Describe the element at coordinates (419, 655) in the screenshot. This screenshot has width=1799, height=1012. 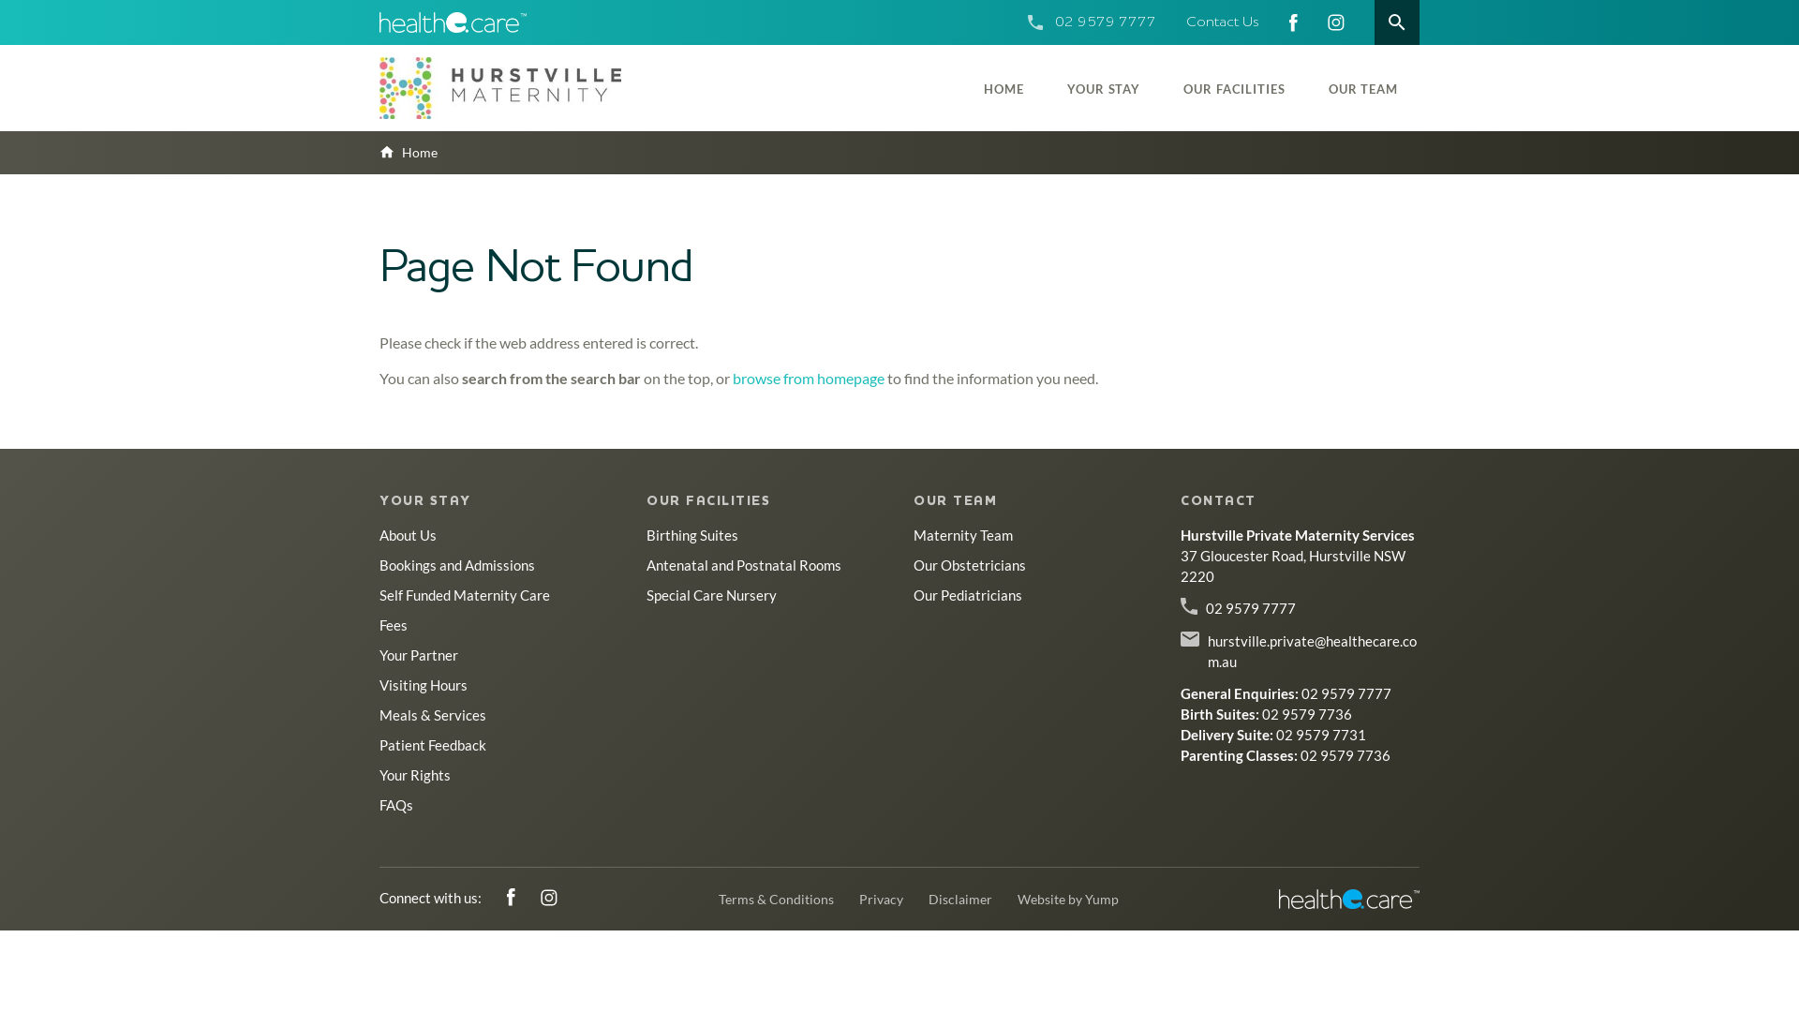
I see `Your Partner` at that location.